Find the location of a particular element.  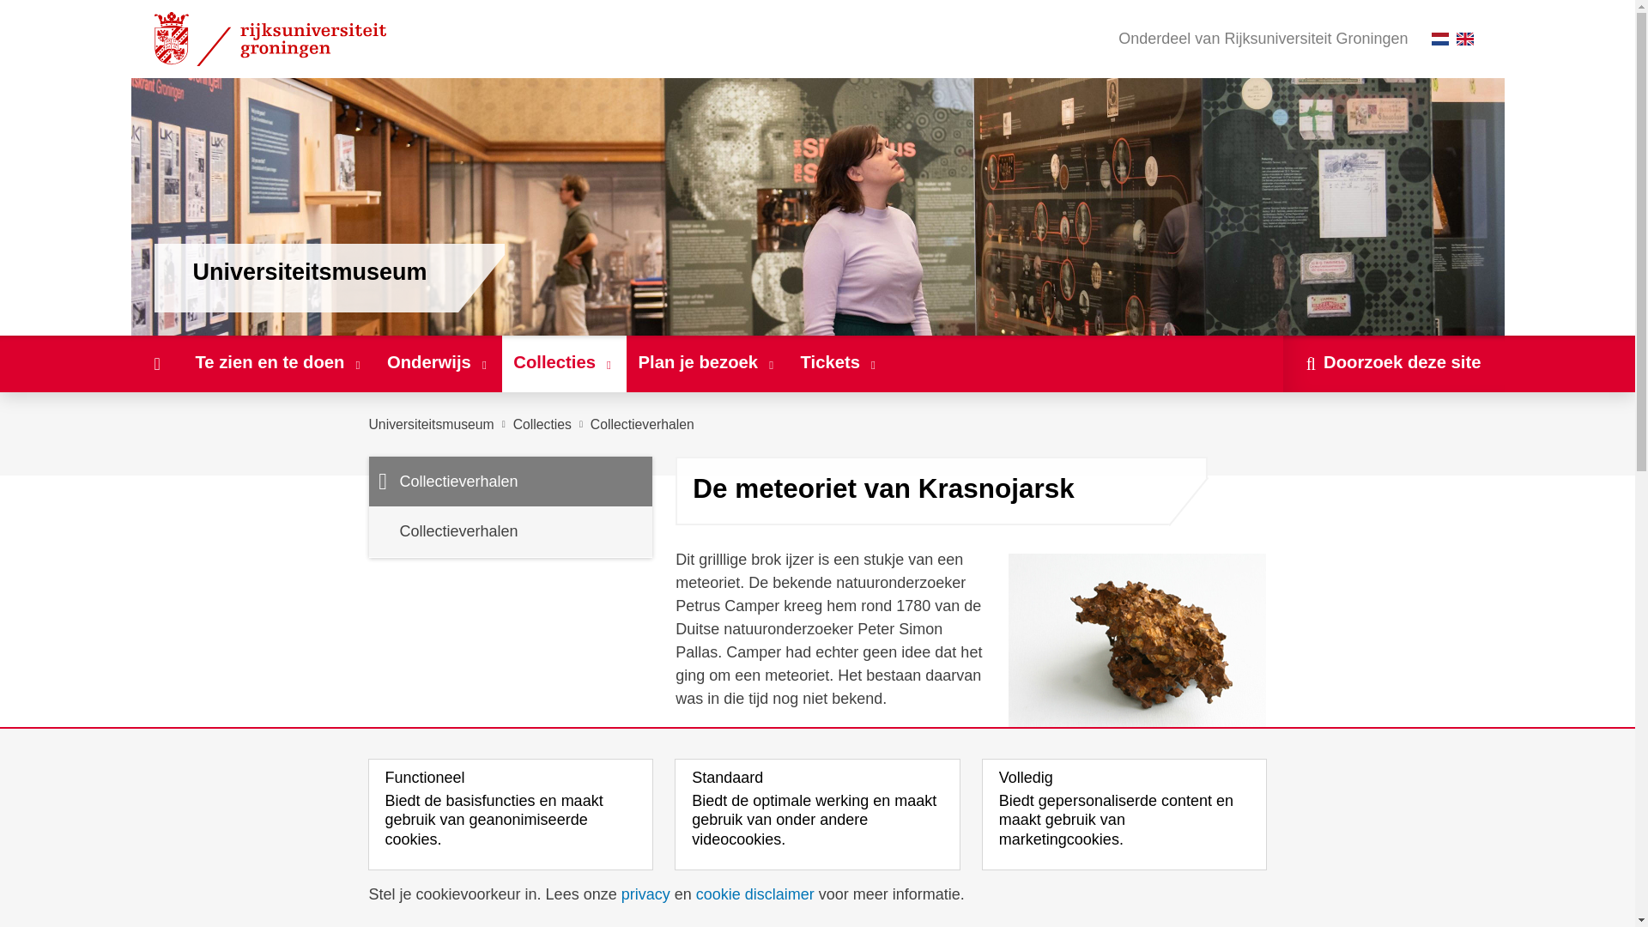

English is located at coordinates (1464, 38).